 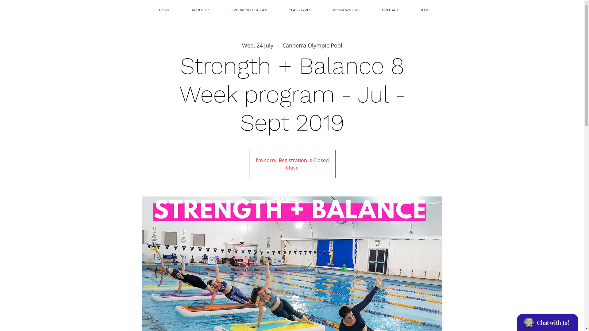 I want to click on Close, so click(x=292, y=168).